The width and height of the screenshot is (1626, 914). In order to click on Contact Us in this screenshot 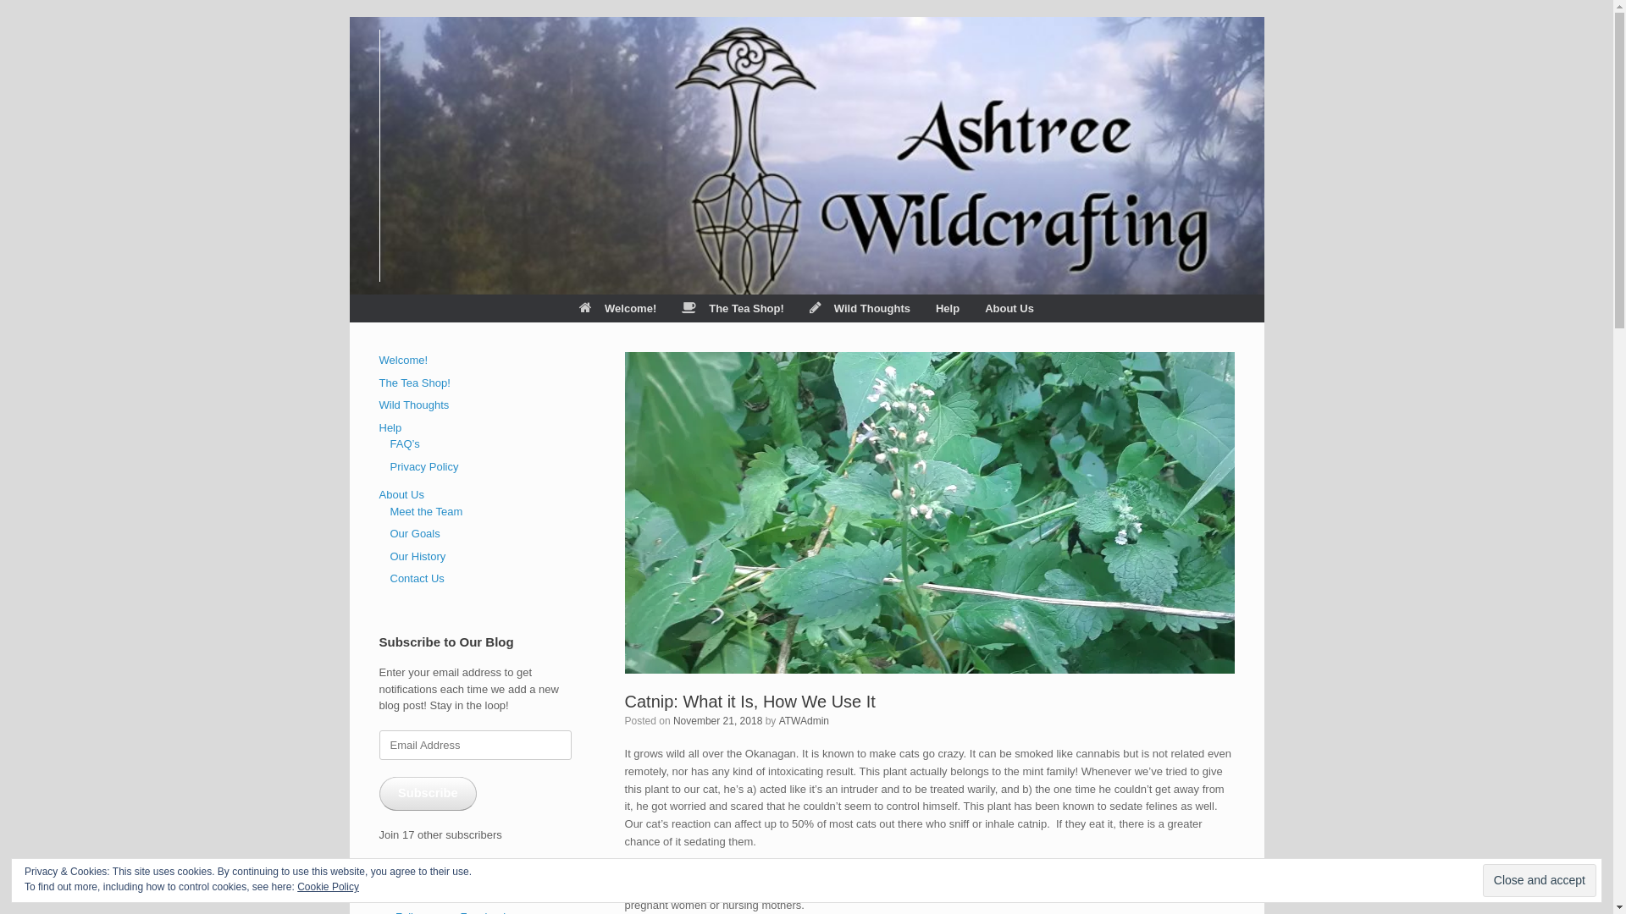, I will do `click(417, 579)`.